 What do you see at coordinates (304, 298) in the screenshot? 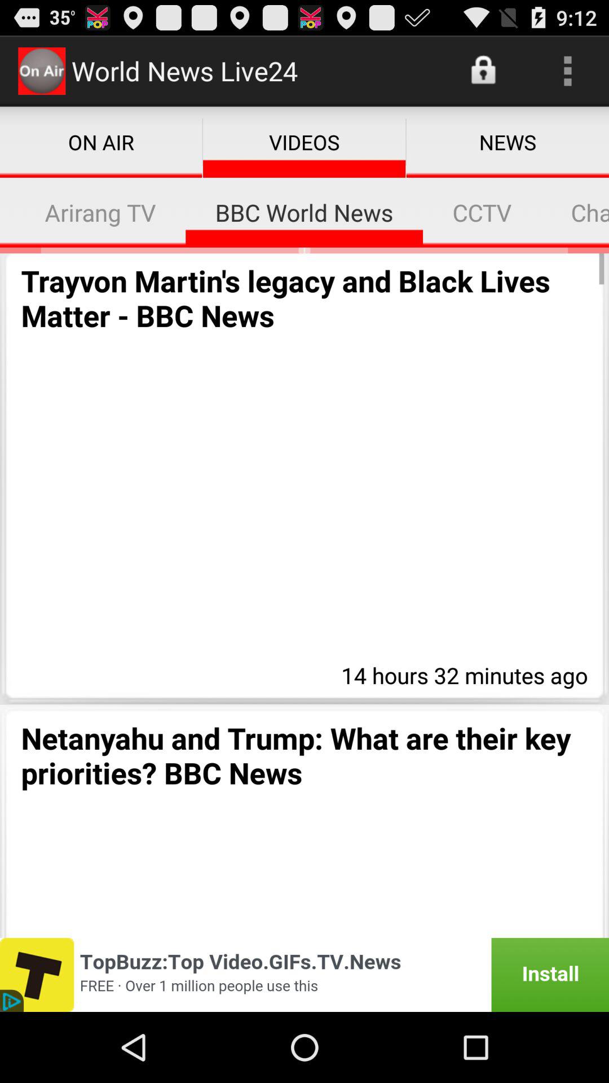
I see `press trayvon martin s app` at bounding box center [304, 298].